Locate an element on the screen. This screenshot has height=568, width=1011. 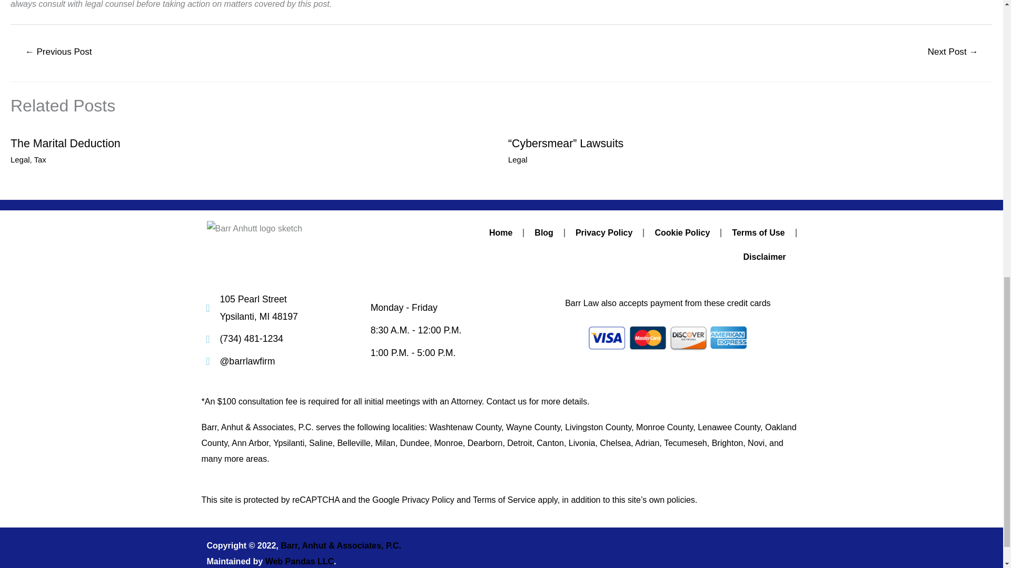
The Marital Deduction is located at coordinates (65, 144).